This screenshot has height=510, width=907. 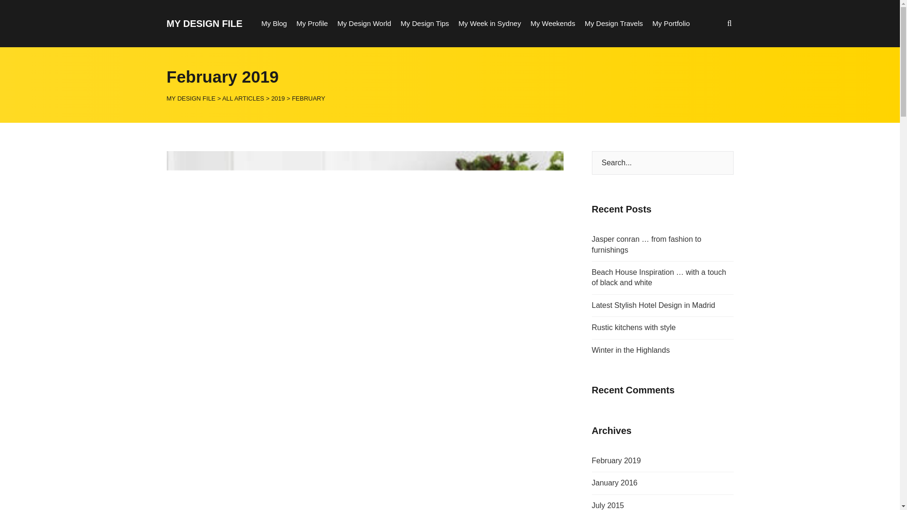 I want to click on My Design File, so click(x=204, y=23).